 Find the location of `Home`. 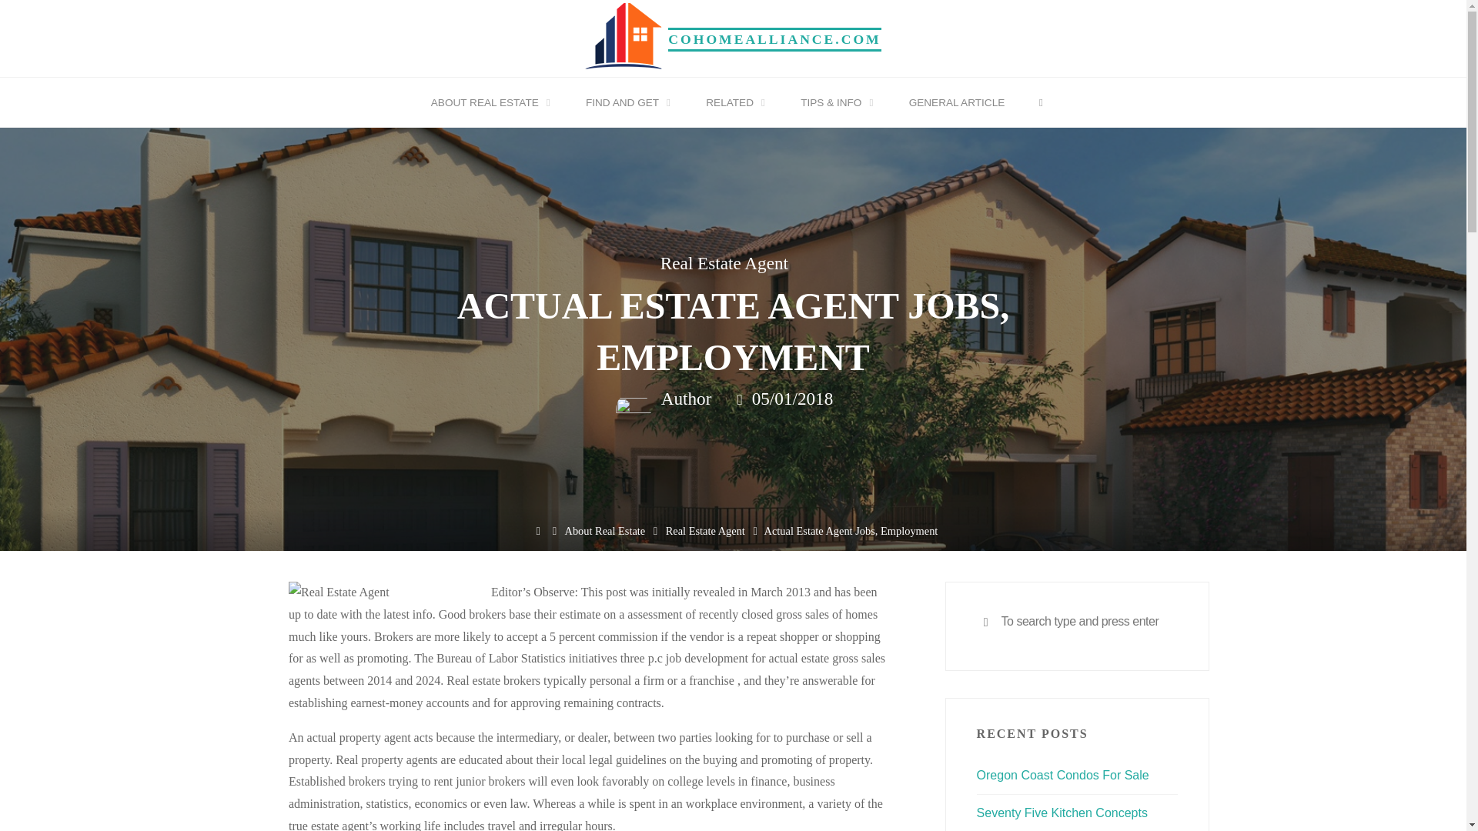

Home is located at coordinates (539, 531).